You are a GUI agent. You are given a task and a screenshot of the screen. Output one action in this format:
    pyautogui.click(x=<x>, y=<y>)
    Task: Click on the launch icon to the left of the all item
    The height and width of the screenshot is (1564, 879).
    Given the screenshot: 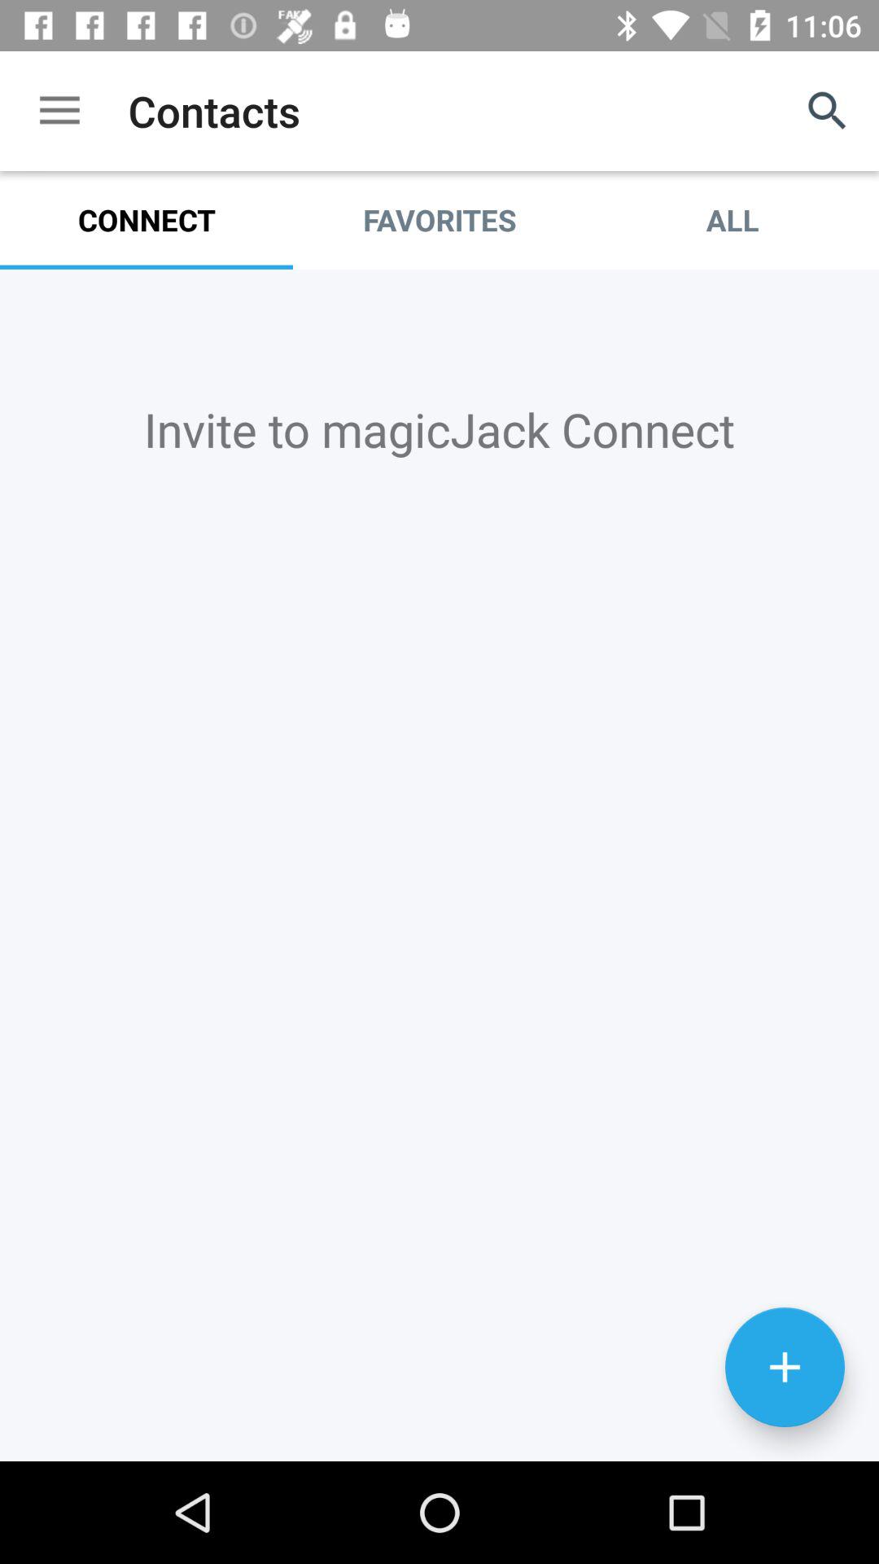 What is the action you would take?
    pyautogui.click(x=439, y=220)
    